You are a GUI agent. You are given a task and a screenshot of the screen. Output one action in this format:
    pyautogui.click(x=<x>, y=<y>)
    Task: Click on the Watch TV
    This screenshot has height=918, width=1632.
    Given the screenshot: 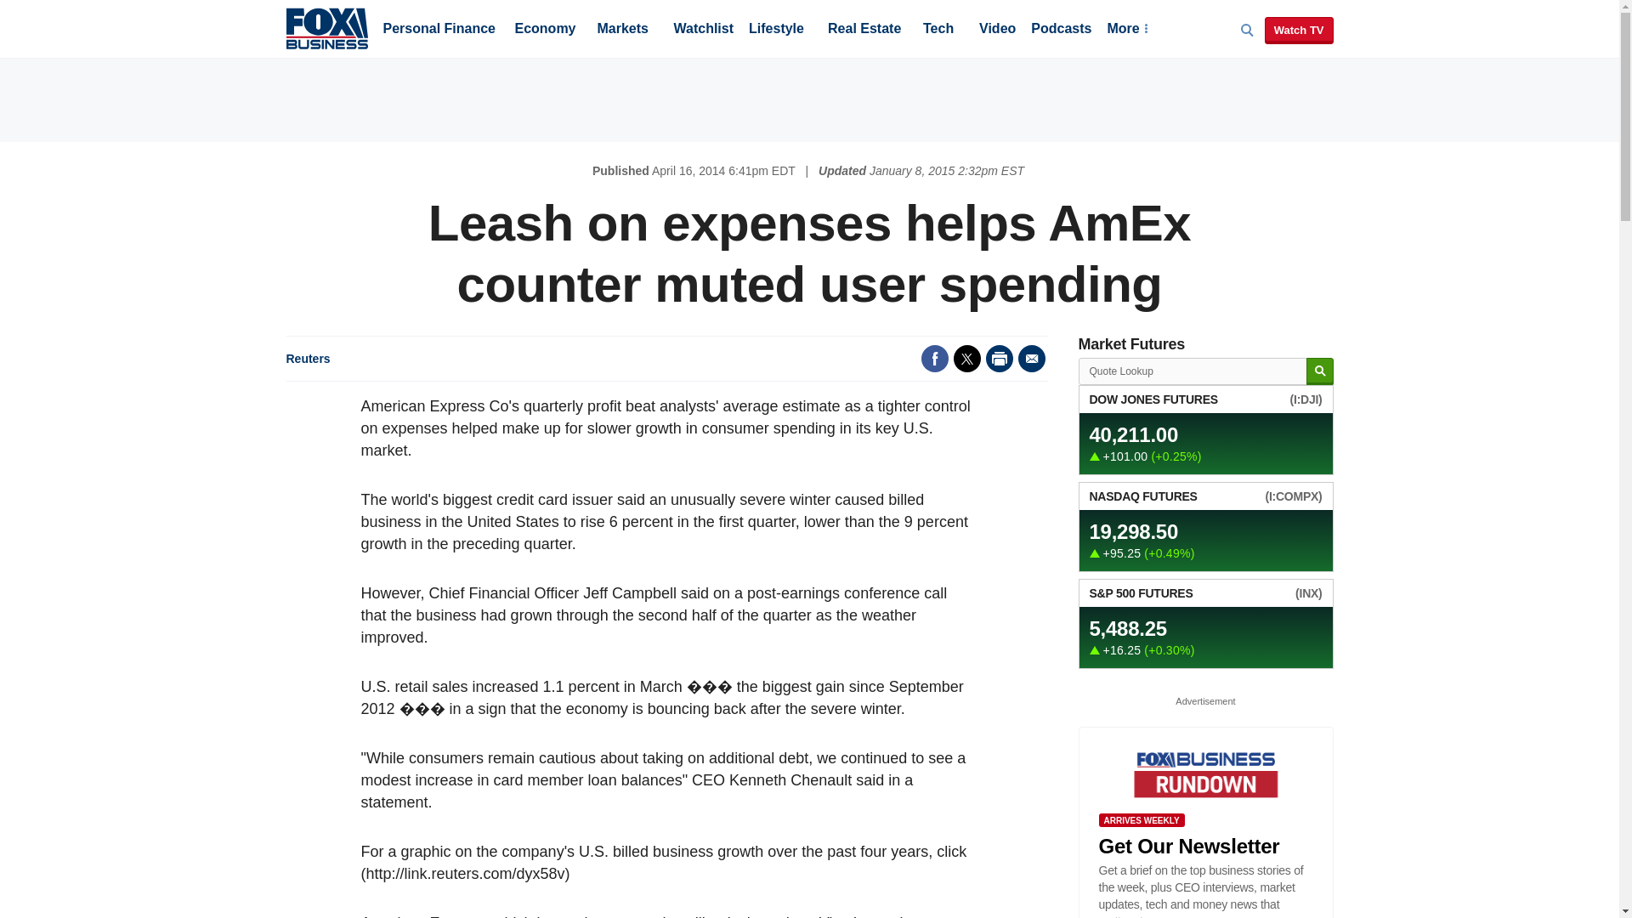 What is the action you would take?
    pyautogui.click(x=1299, y=31)
    